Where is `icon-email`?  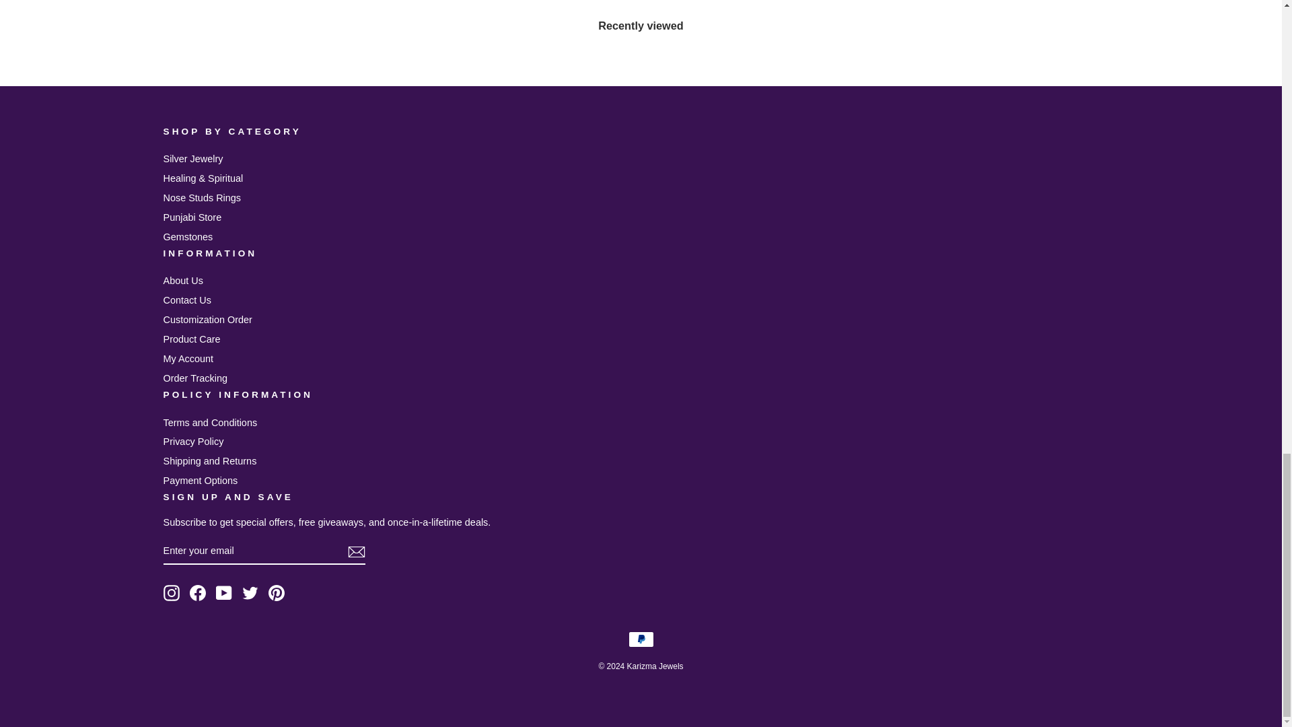 icon-email is located at coordinates (355, 551).